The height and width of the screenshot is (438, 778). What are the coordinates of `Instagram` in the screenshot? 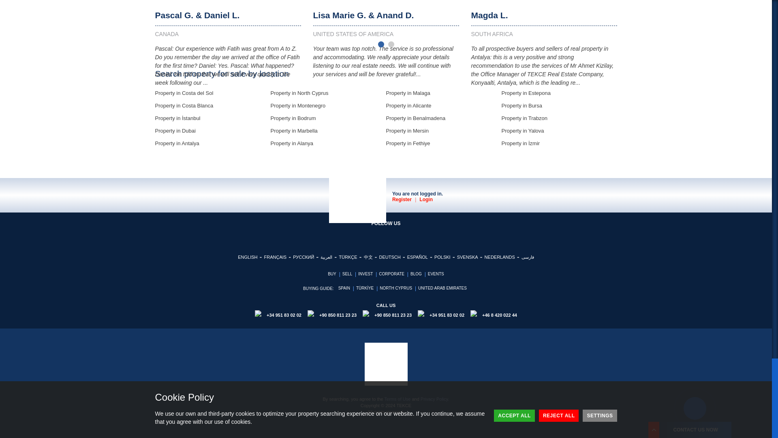 It's located at (381, 235).